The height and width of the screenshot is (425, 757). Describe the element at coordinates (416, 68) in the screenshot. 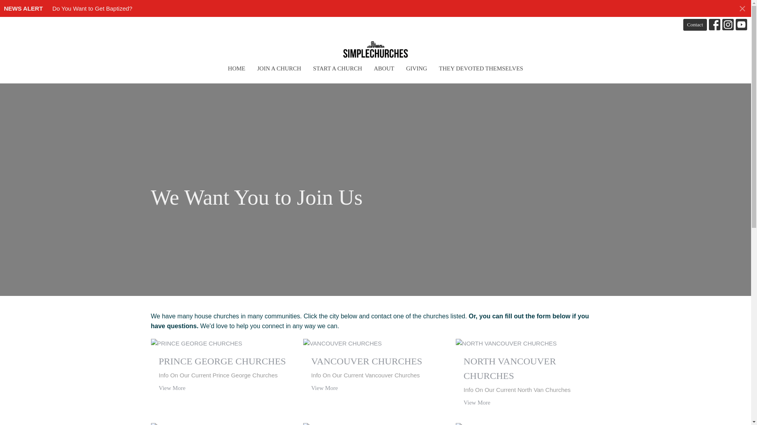

I see `GIVING` at that location.